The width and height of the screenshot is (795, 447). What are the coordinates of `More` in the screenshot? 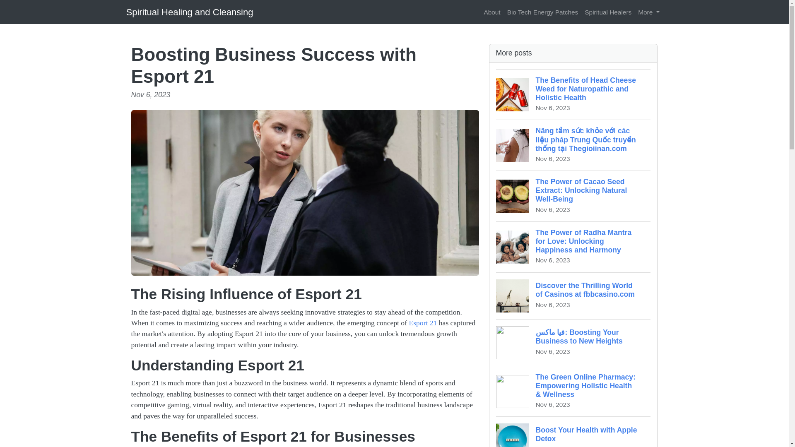 It's located at (648, 12).